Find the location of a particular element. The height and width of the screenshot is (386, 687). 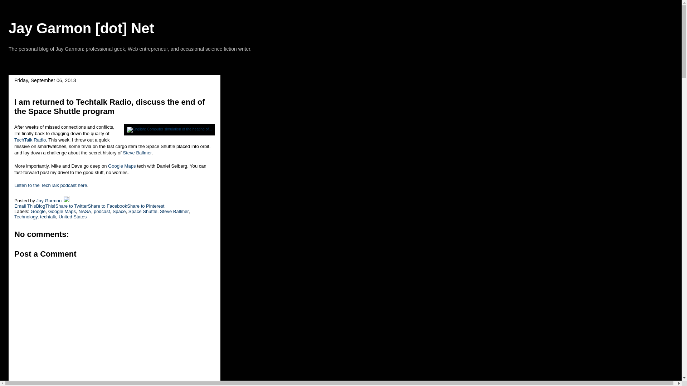

BlogThis! is located at coordinates (45, 206).